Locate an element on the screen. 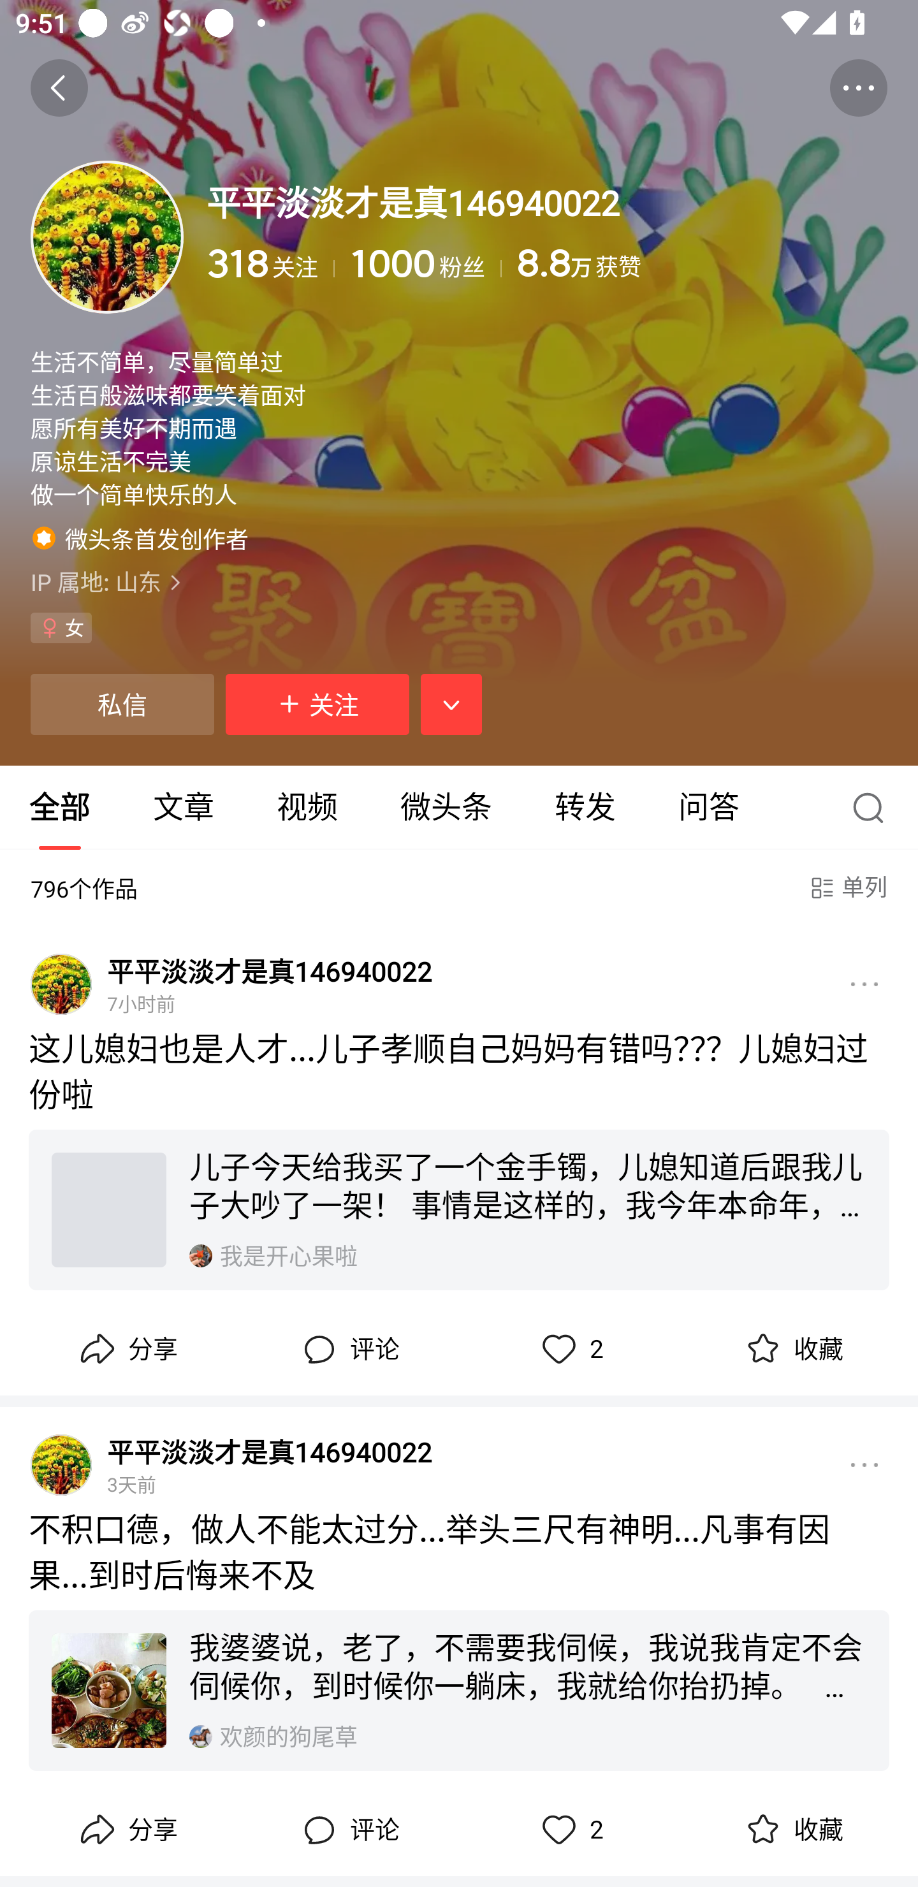 This screenshot has height=1887, width=918. 更多操作 is located at coordinates (858, 88).